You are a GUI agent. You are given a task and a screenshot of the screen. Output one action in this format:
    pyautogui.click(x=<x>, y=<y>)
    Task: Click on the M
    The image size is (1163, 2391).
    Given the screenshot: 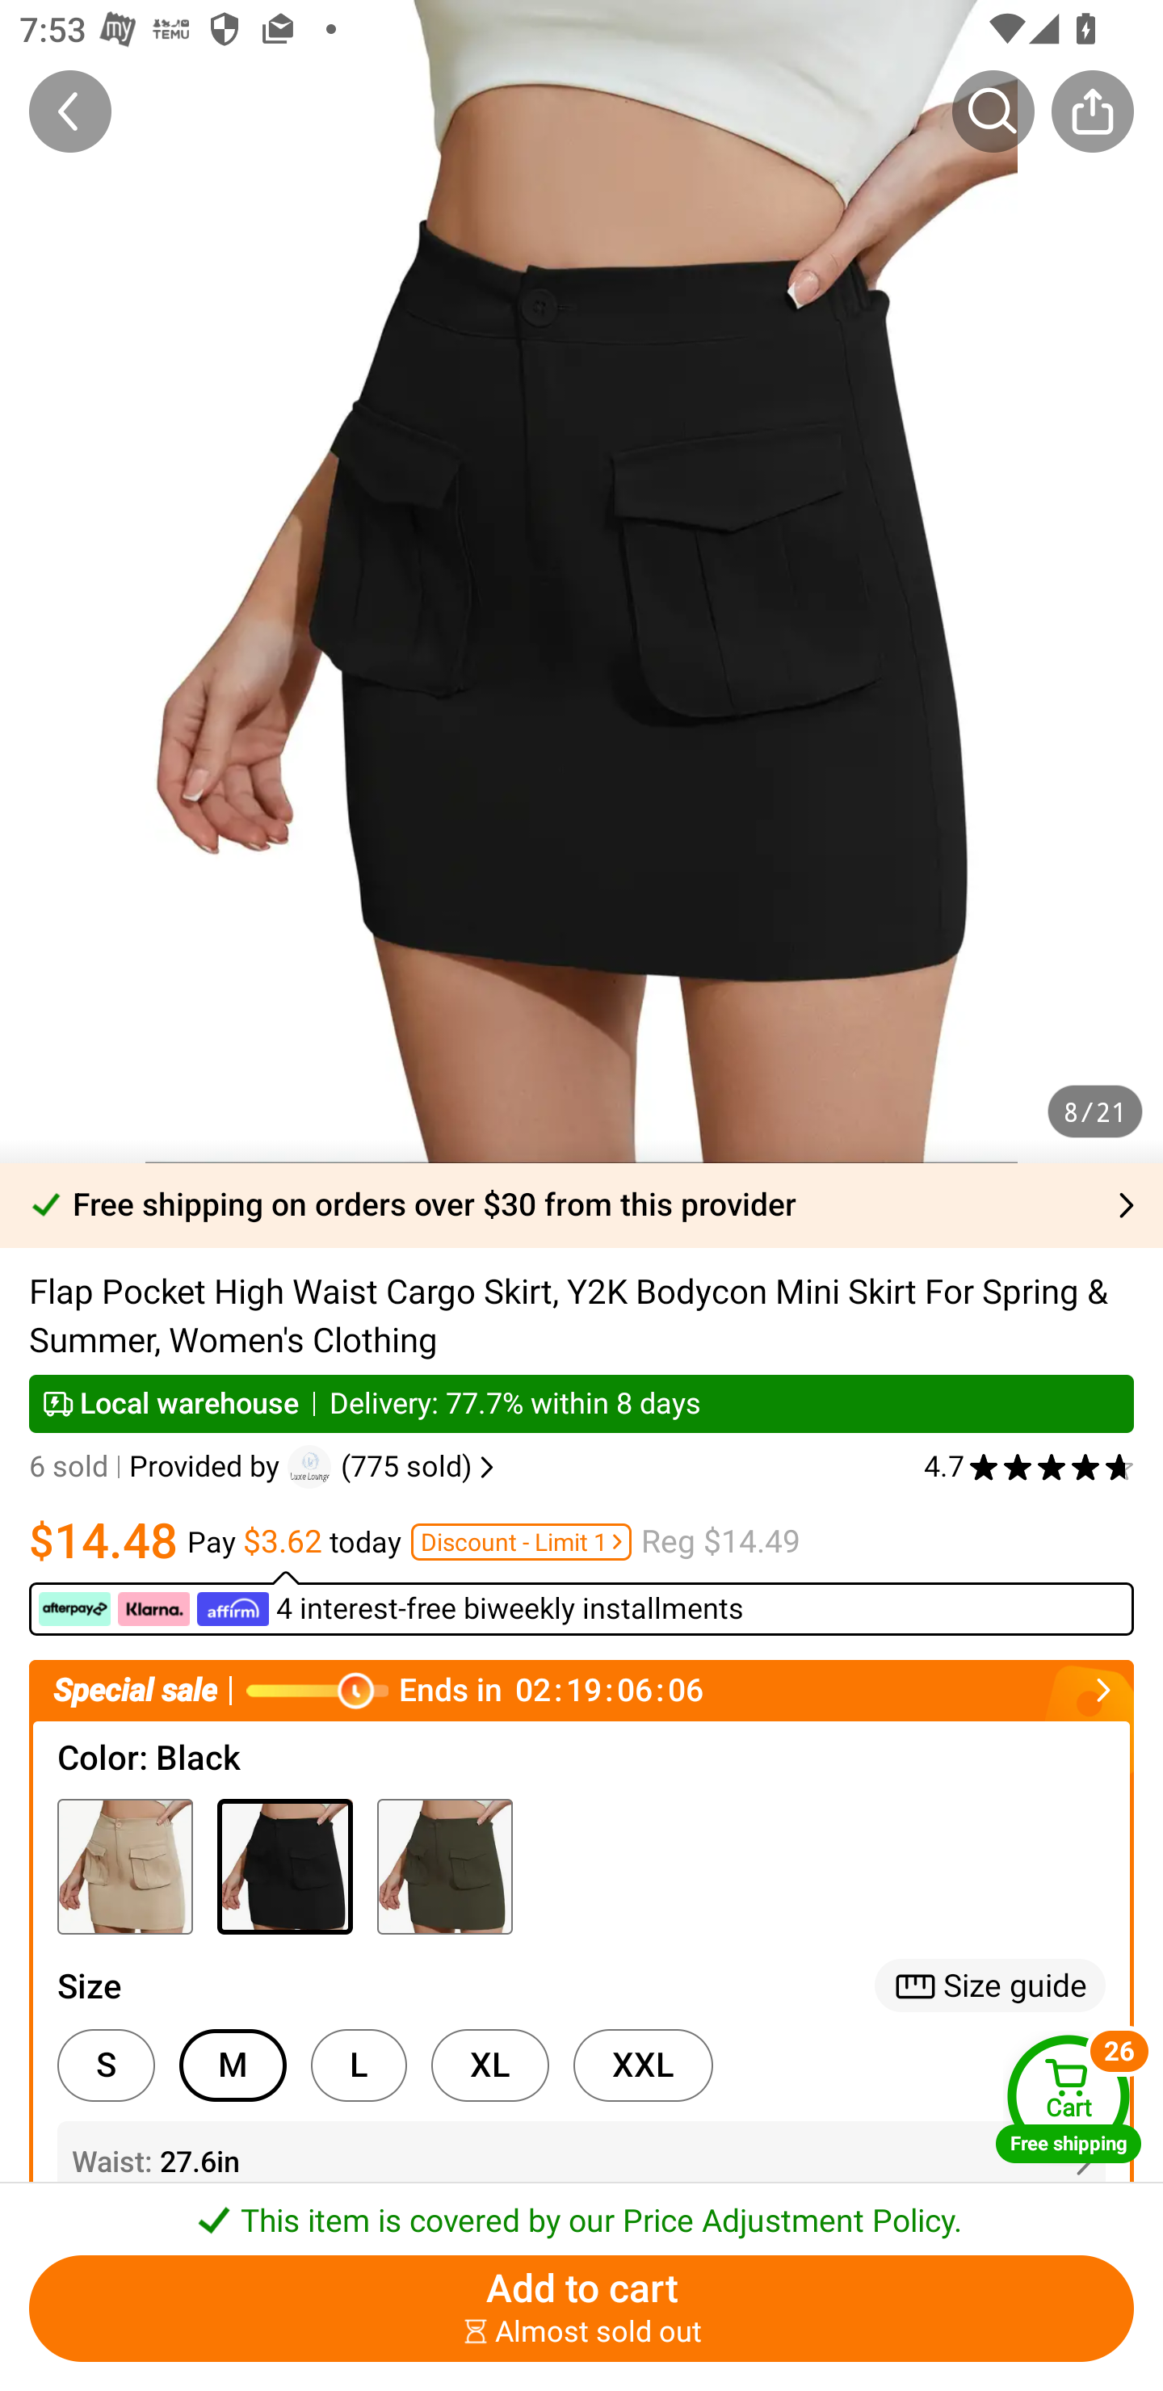 What is the action you would take?
    pyautogui.click(x=233, y=2065)
    